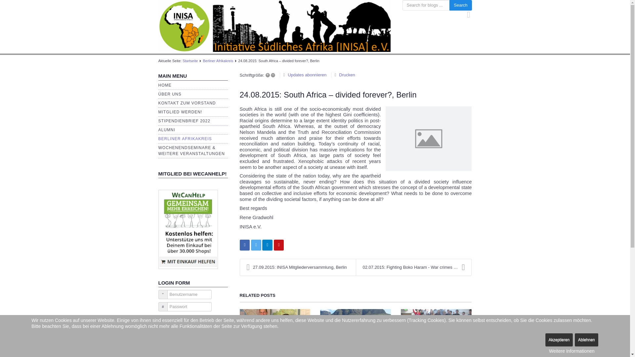 Image resolution: width=635 pixels, height=357 pixels. What do you see at coordinates (179, 350) in the screenshot?
I see `Passwort vergessen?` at bounding box center [179, 350].